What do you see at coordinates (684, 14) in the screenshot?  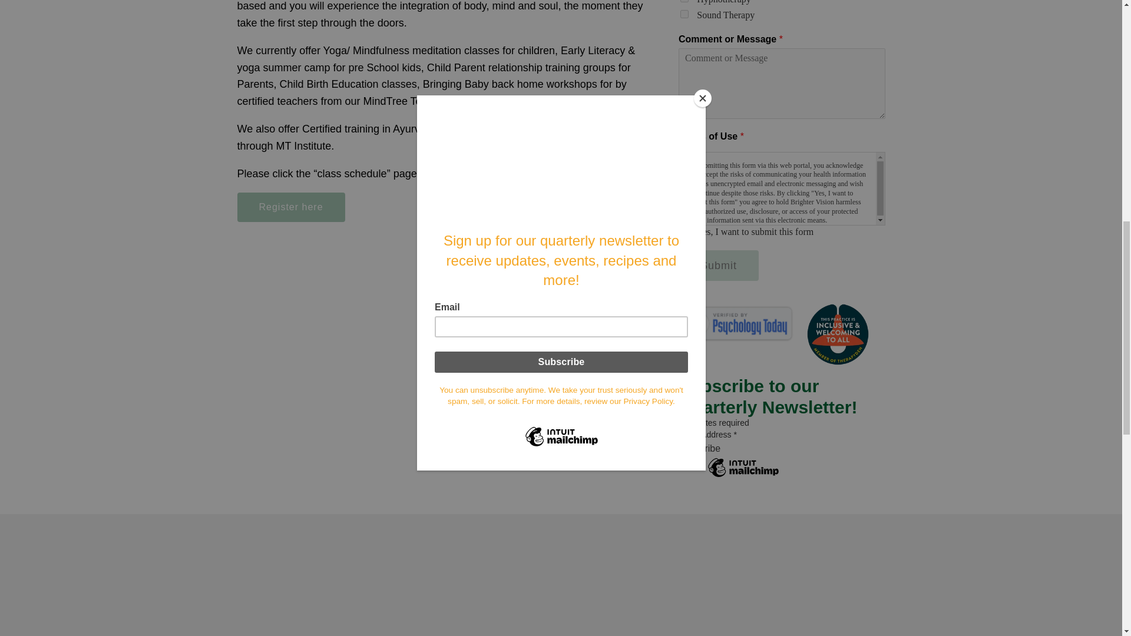 I see `Sound Therapy` at bounding box center [684, 14].